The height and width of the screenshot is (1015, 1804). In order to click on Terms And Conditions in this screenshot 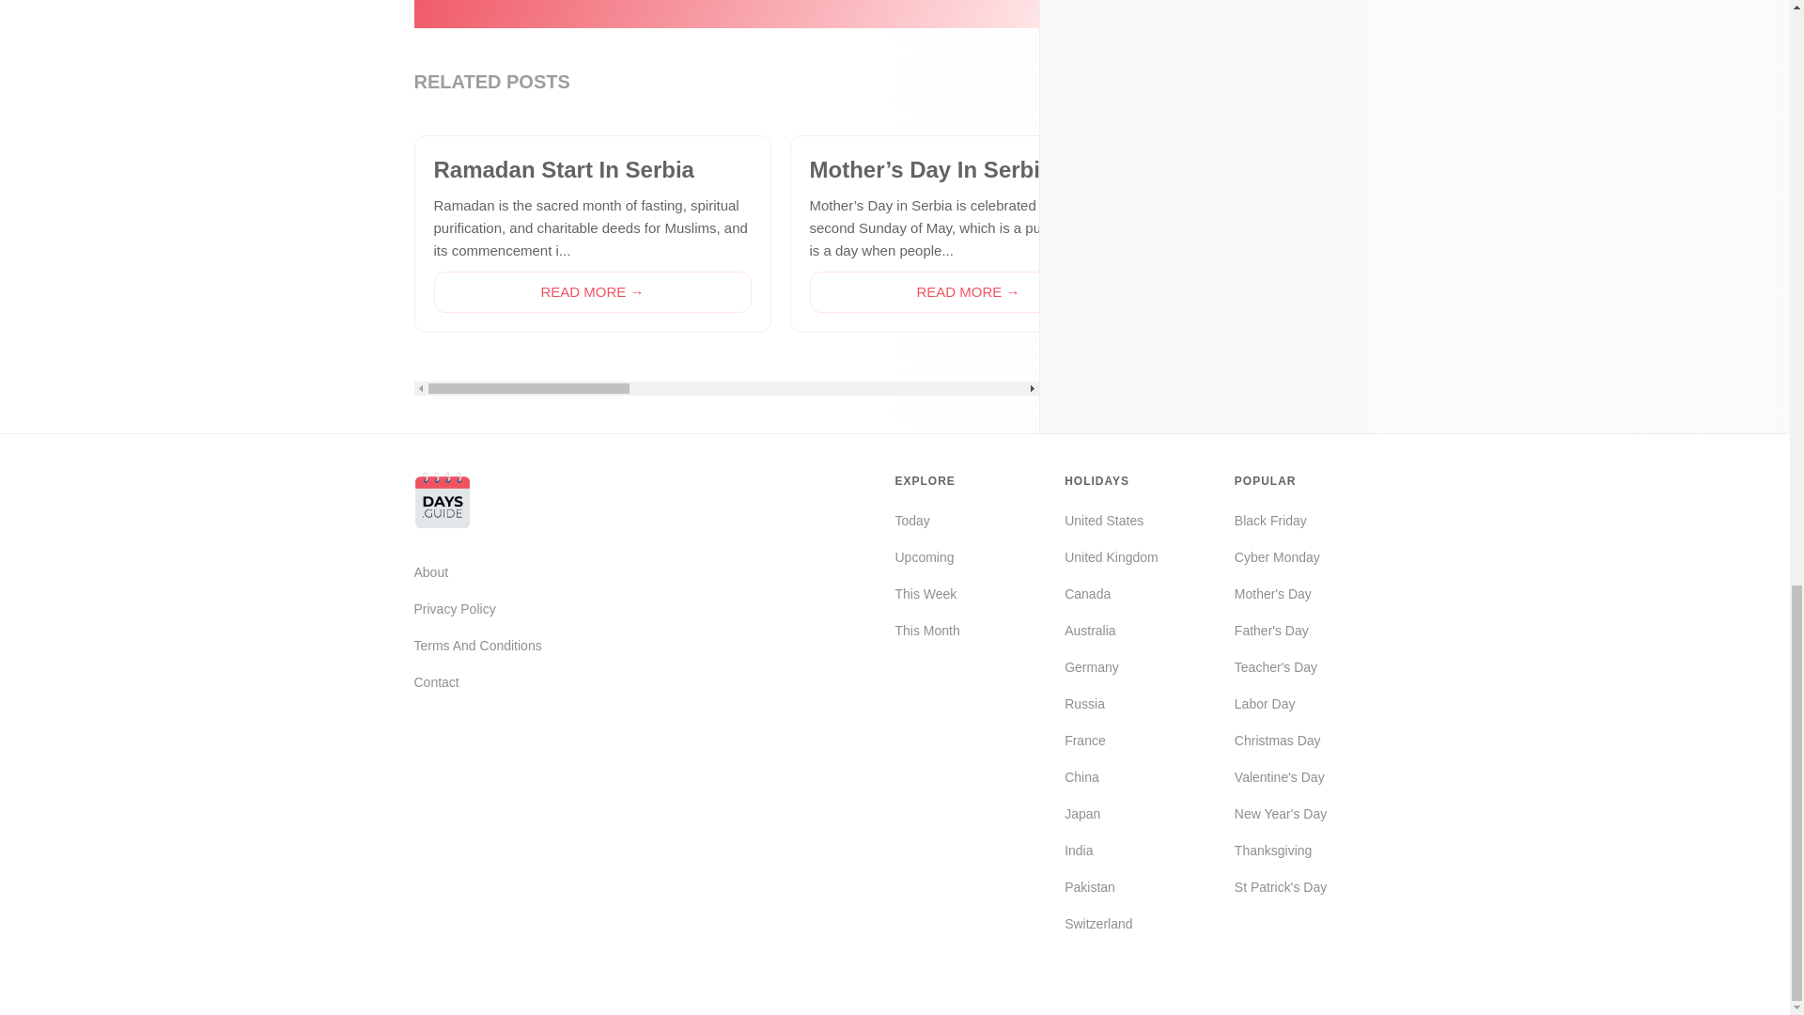, I will do `click(477, 645)`.